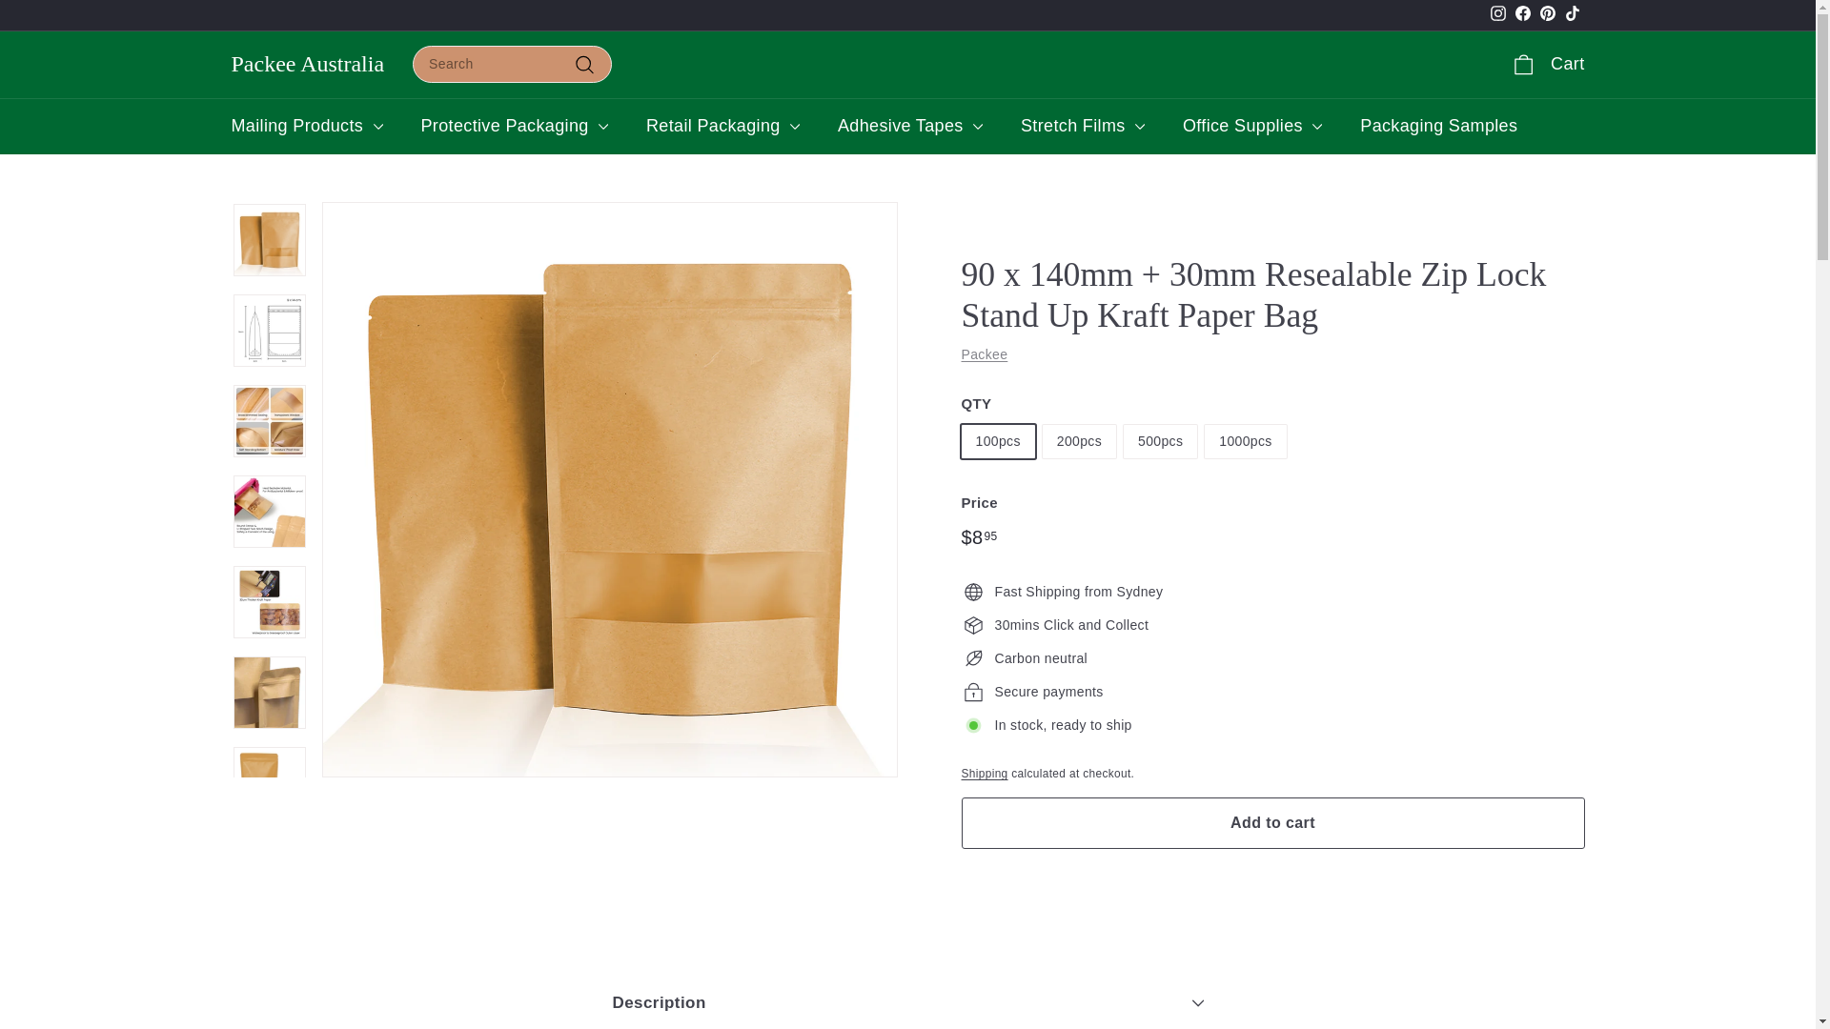 The height and width of the screenshot is (1029, 1830). What do you see at coordinates (984, 354) in the screenshot?
I see `100pcs` at bounding box center [984, 354].